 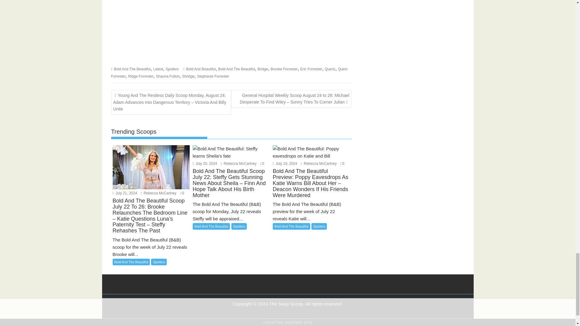 I want to click on Rebecca McCartney, so click(x=158, y=193).